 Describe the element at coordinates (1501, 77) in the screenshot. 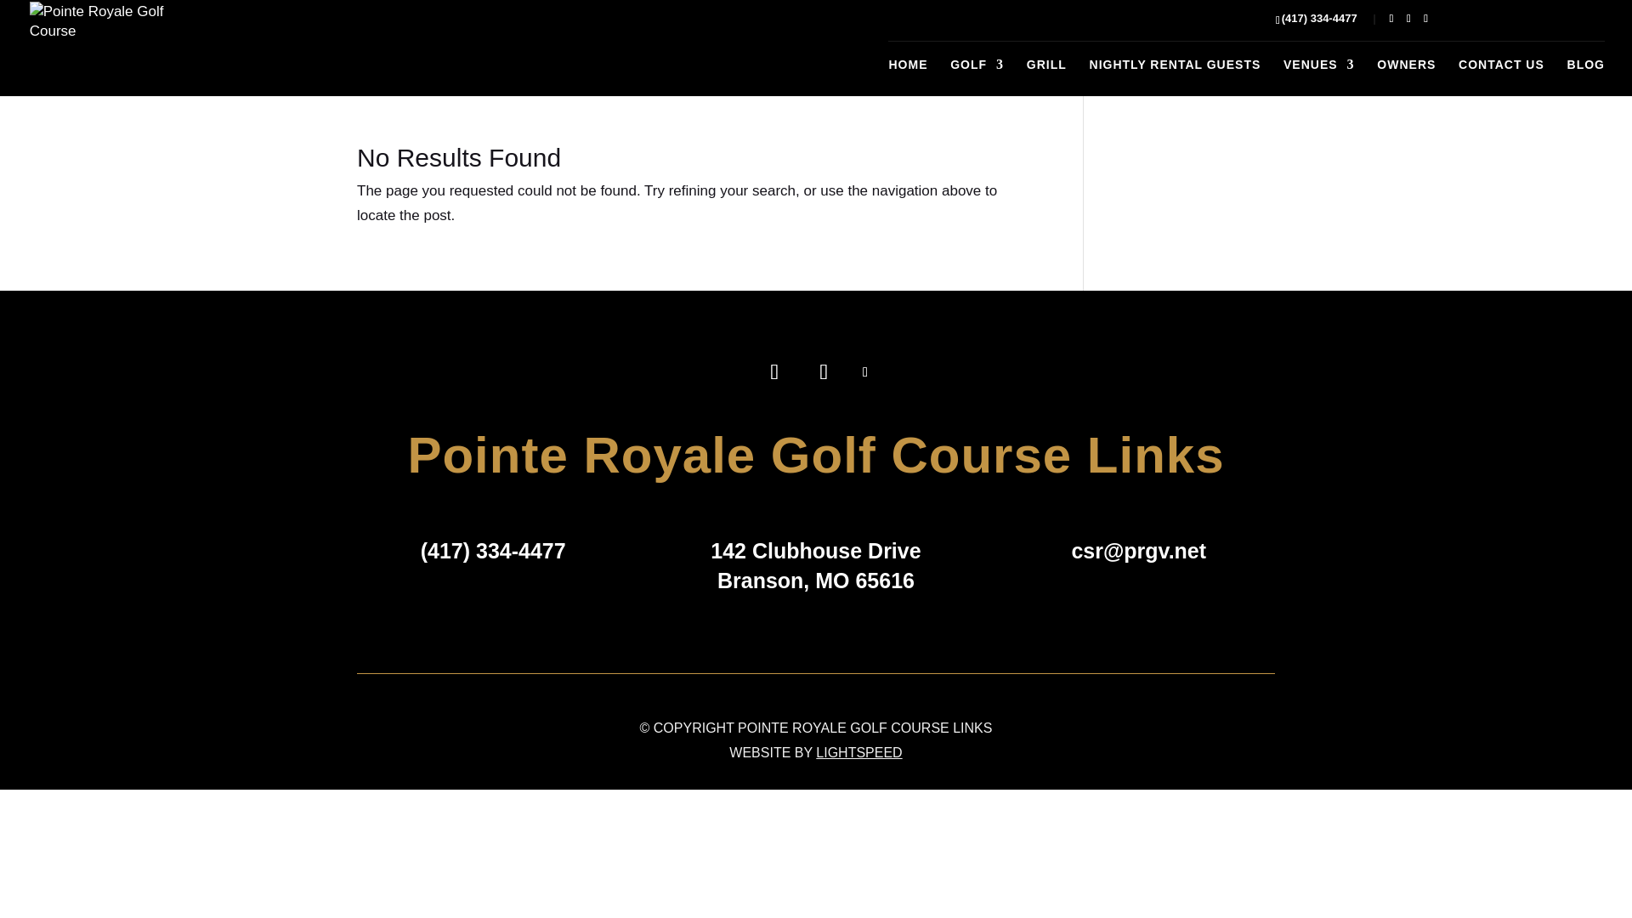

I see `CONTACT US` at that location.